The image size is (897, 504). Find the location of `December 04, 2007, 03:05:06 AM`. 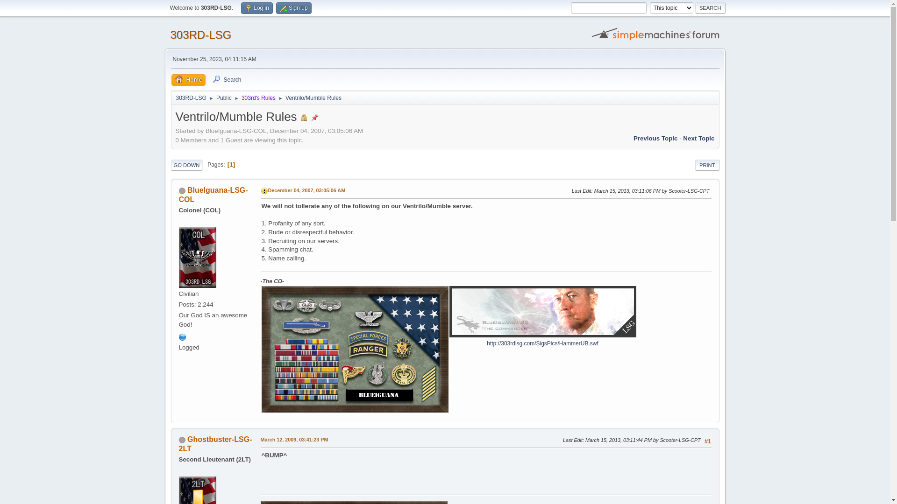

December 04, 2007, 03:05:06 AM is located at coordinates (307, 191).